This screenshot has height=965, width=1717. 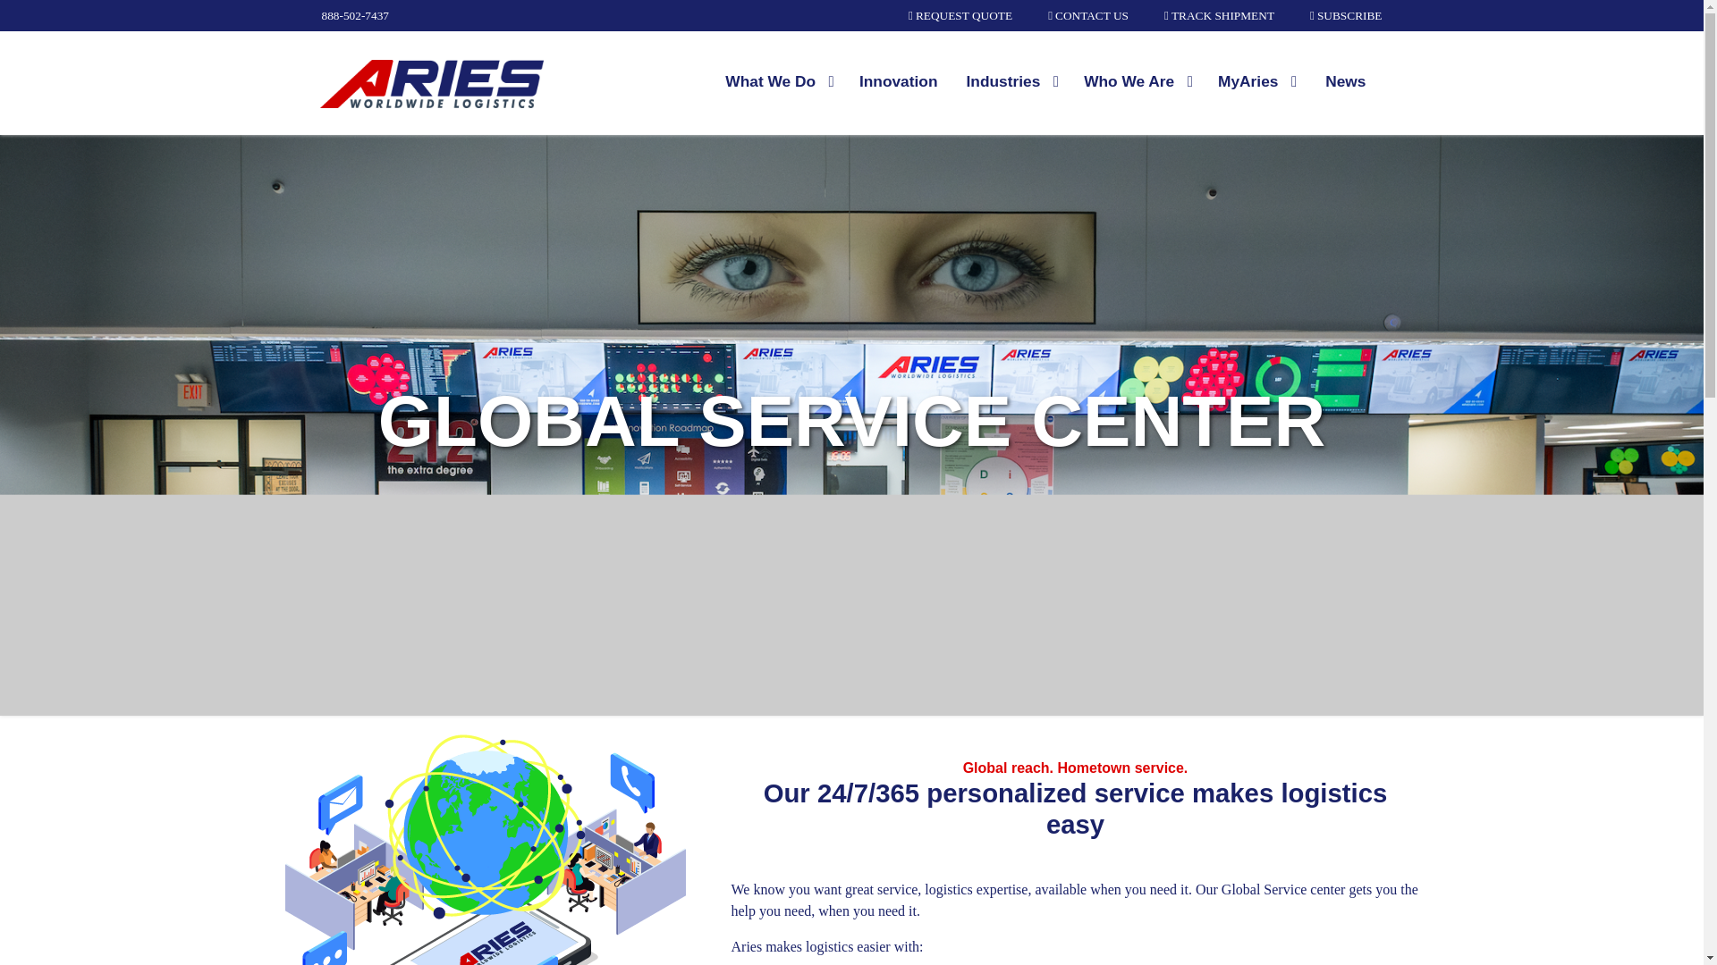 What do you see at coordinates (898, 81) in the screenshot?
I see `Innovation` at bounding box center [898, 81].